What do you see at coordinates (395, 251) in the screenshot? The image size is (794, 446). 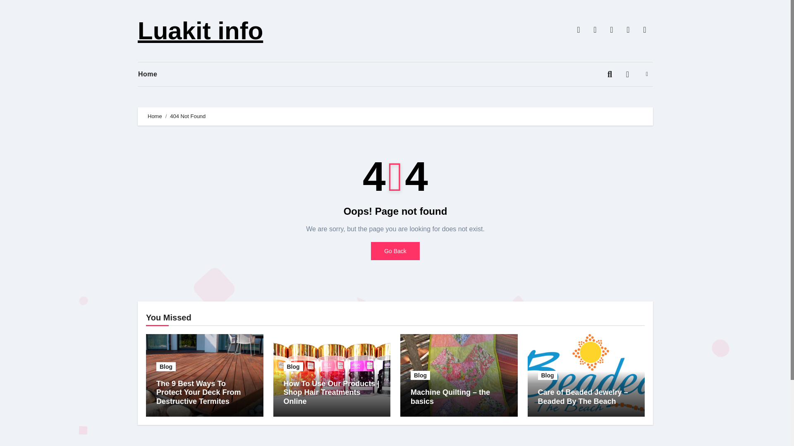 I see `Go Back` at bounding box center [395, 251].